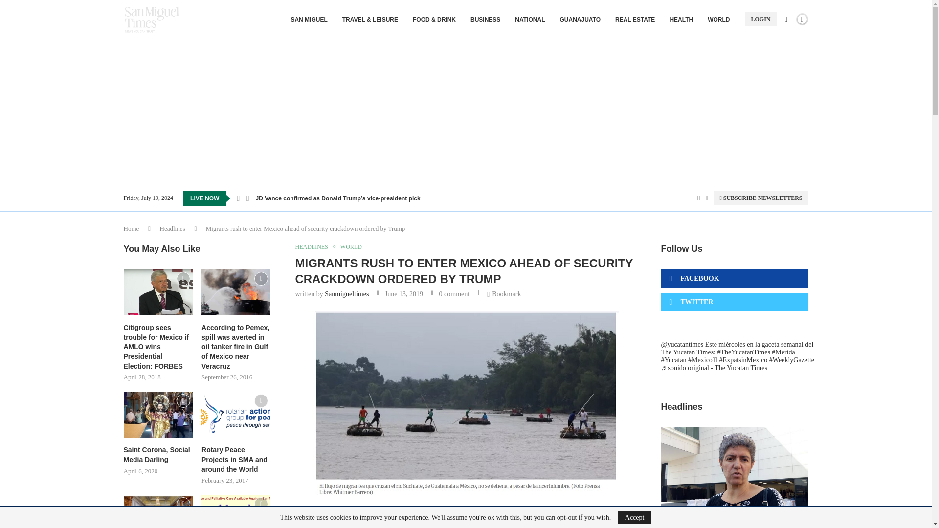  What do you see at coordinates (580, 20) in the screenshot?
I see `GUANAJUATO` at bounding box center [580, 20].